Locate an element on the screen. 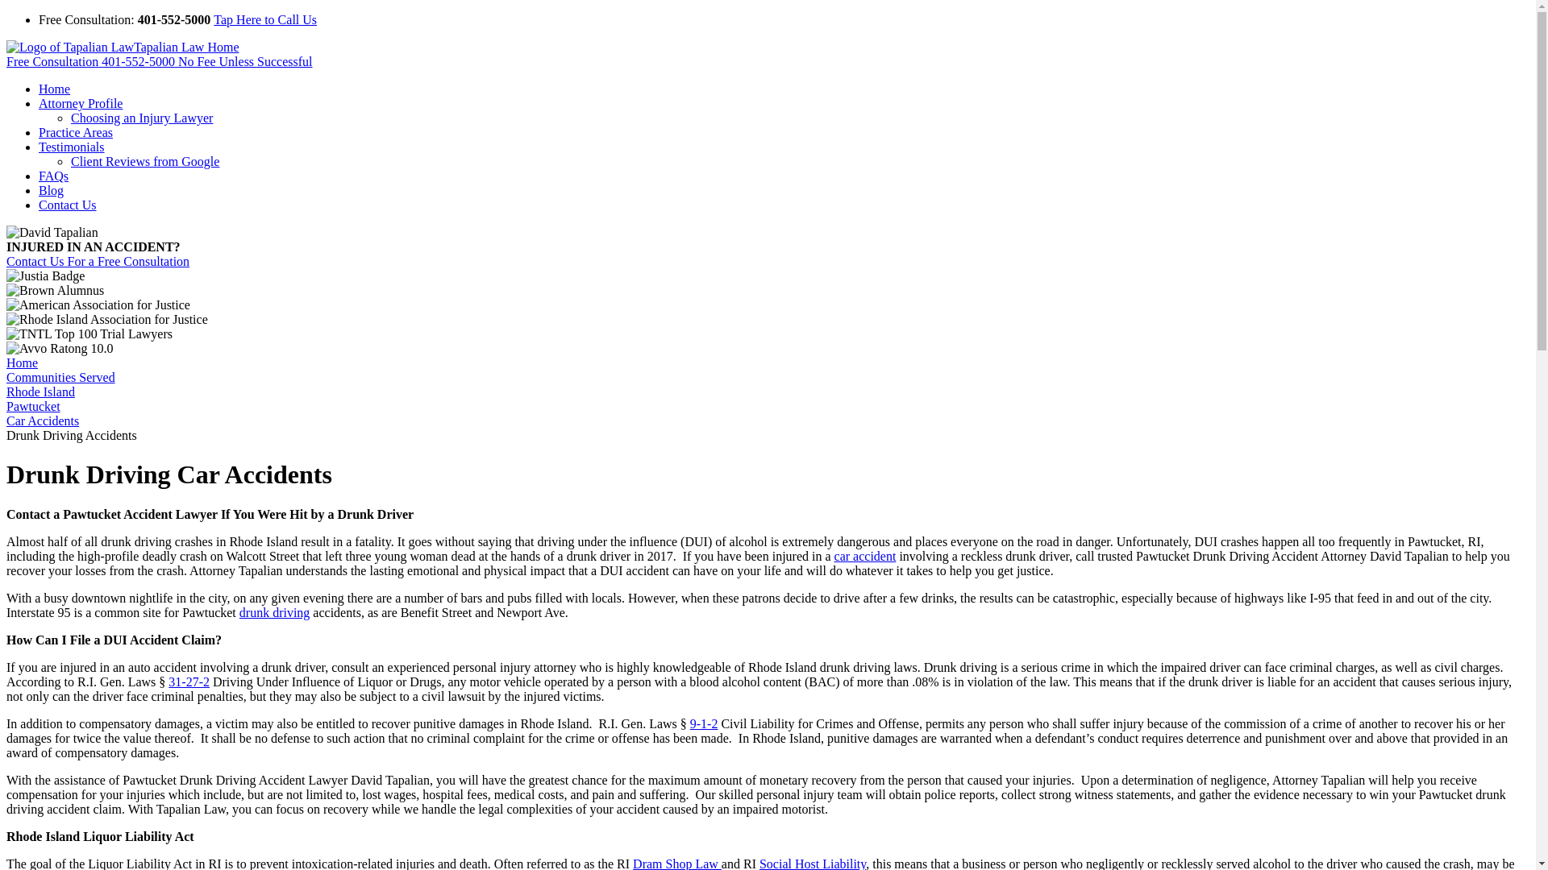 This screenshot has width=1548, height=870. Tap Here to Call Us is located at coordinates (264, 19).